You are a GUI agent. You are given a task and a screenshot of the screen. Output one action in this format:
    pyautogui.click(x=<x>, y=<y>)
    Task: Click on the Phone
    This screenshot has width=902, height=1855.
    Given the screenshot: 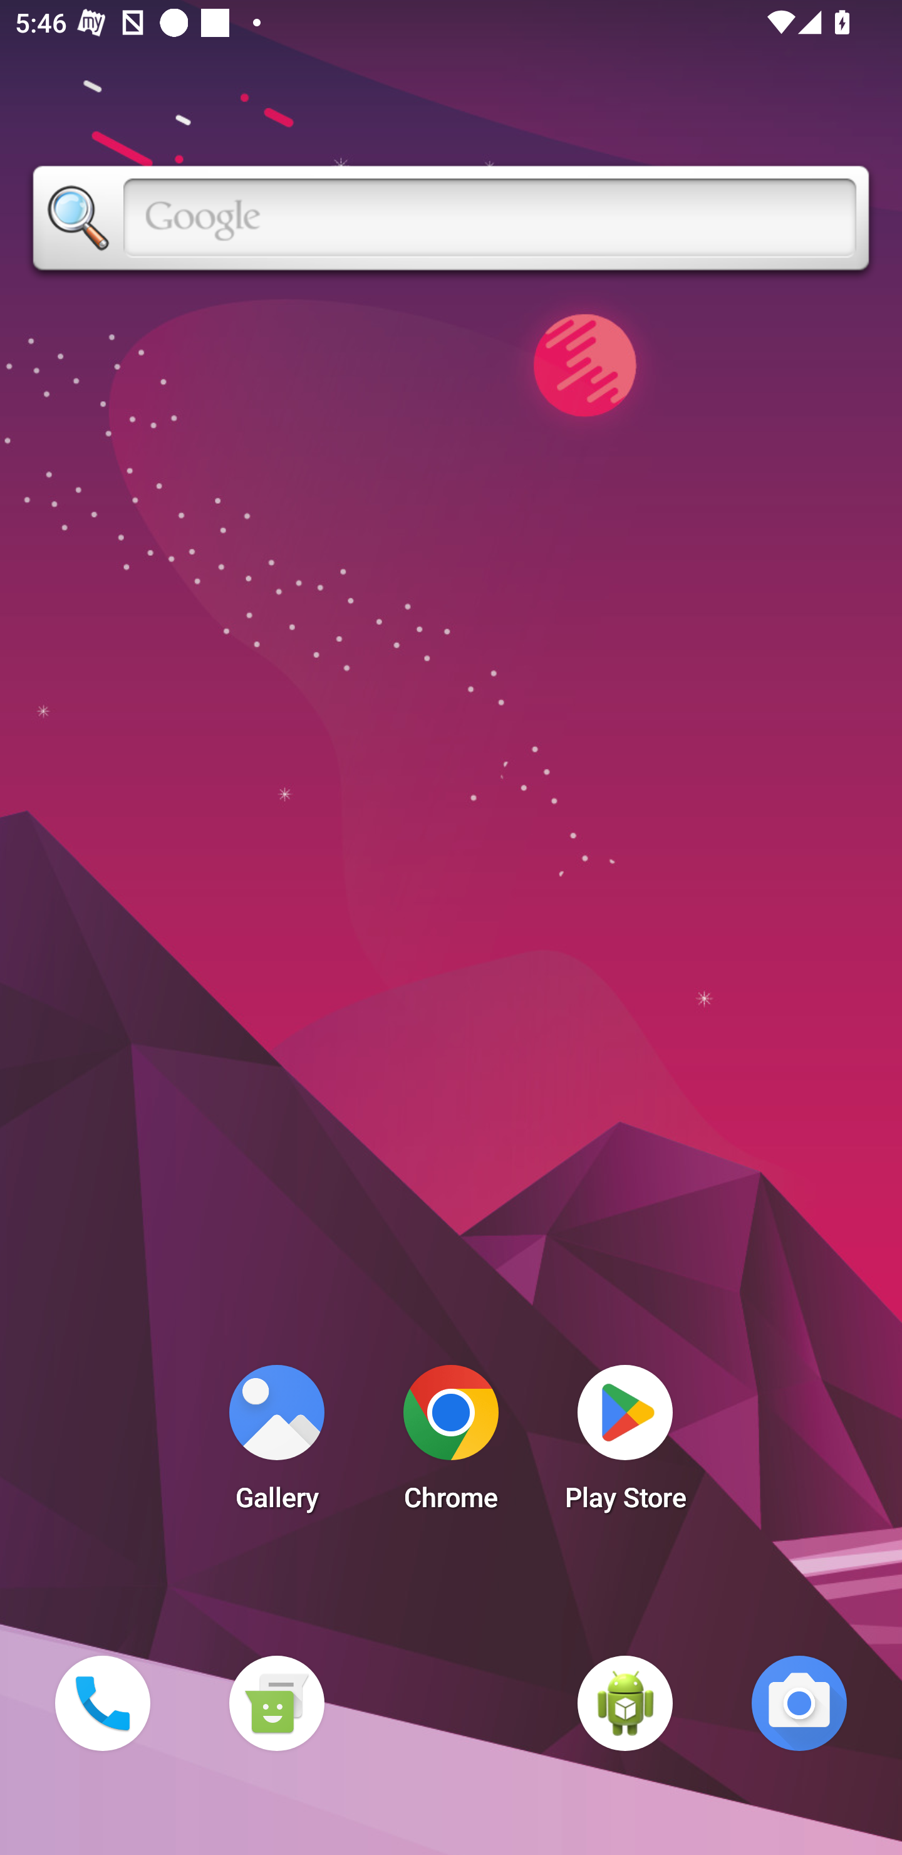 What is the action you would take?
    pyautogui.click(x=102, y=1703)
    